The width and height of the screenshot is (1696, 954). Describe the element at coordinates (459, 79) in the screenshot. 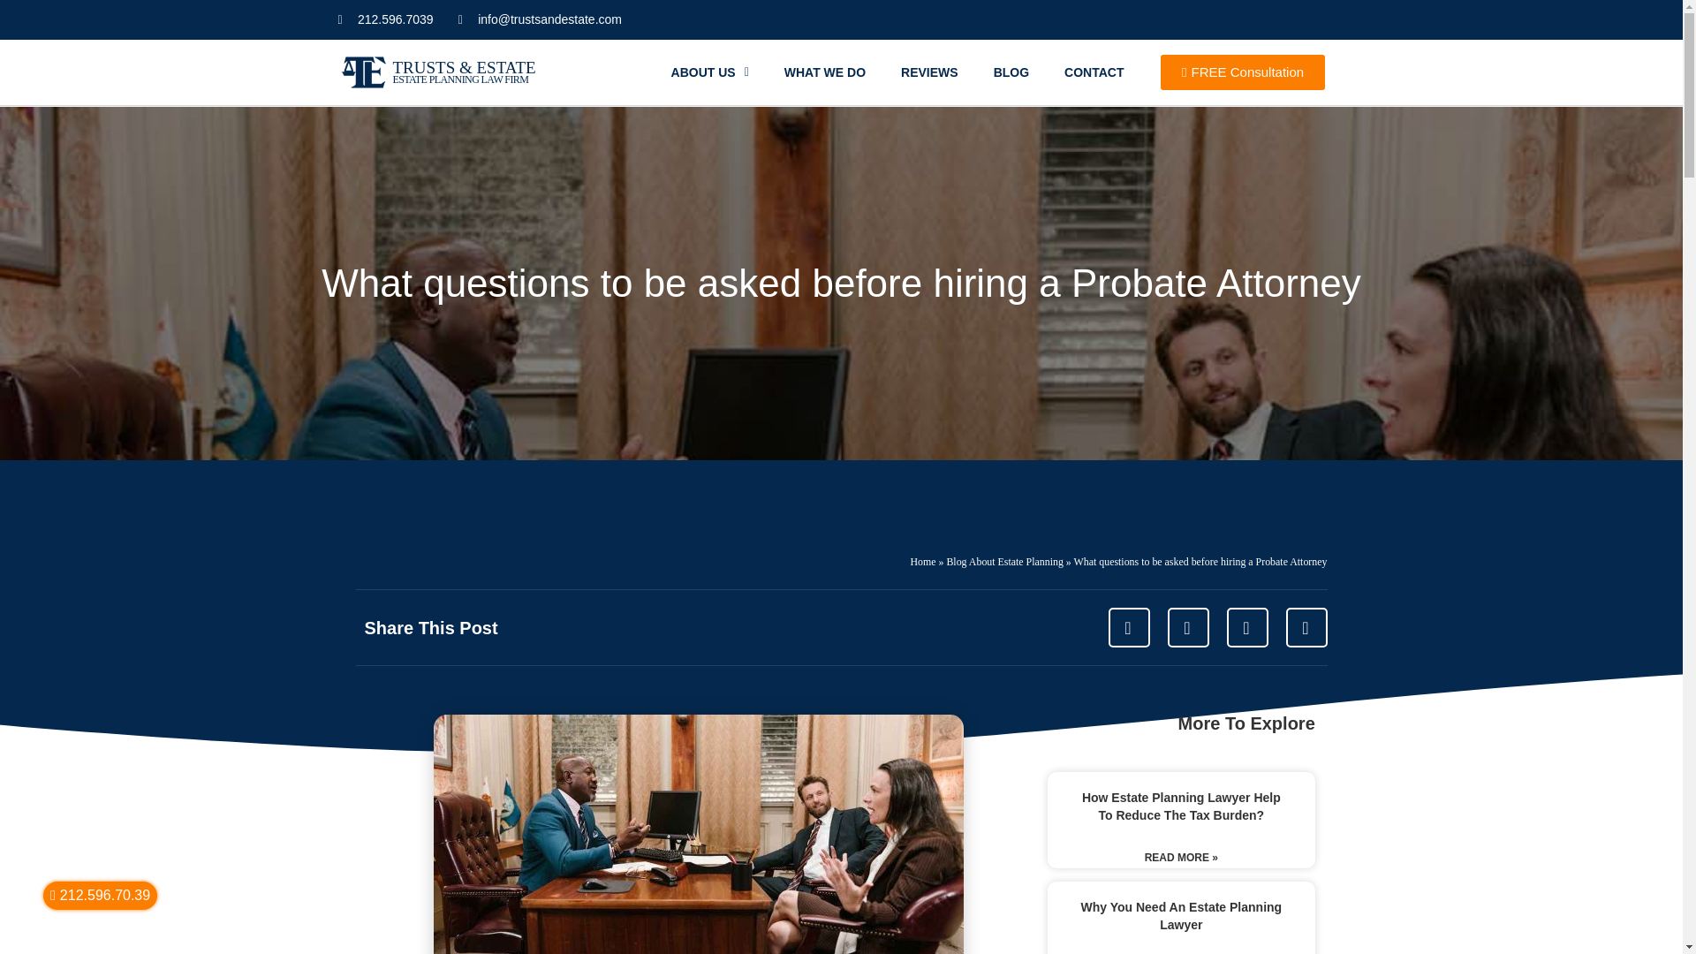

I see `ESTATE PLANNING LAW FIRM` at that location.